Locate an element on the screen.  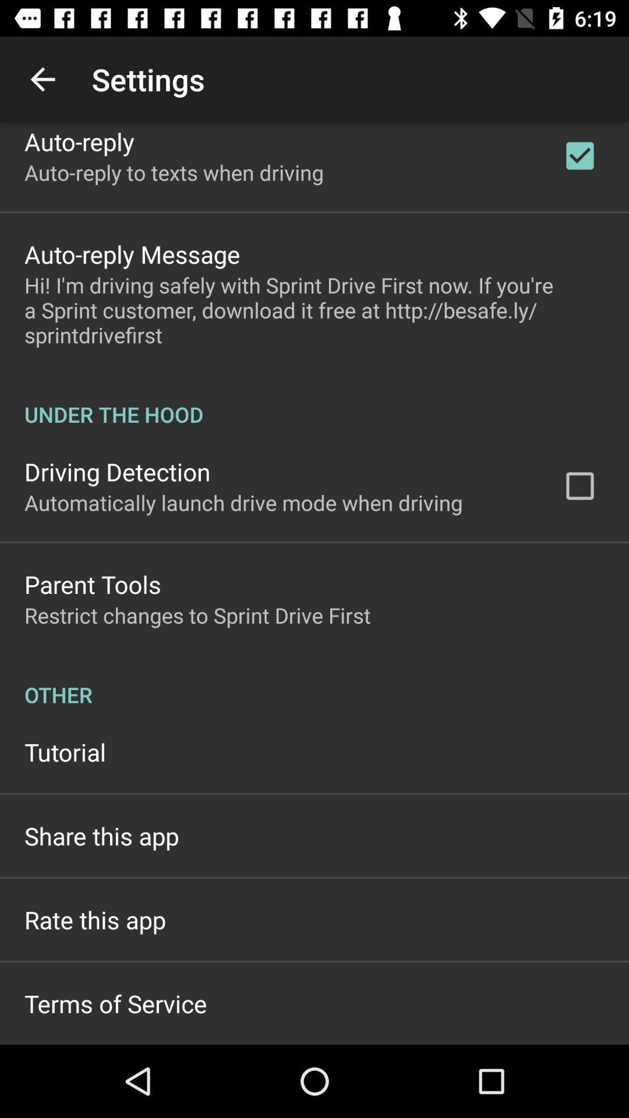
turn off the terms of service item is located at coordinates (115, 1004).